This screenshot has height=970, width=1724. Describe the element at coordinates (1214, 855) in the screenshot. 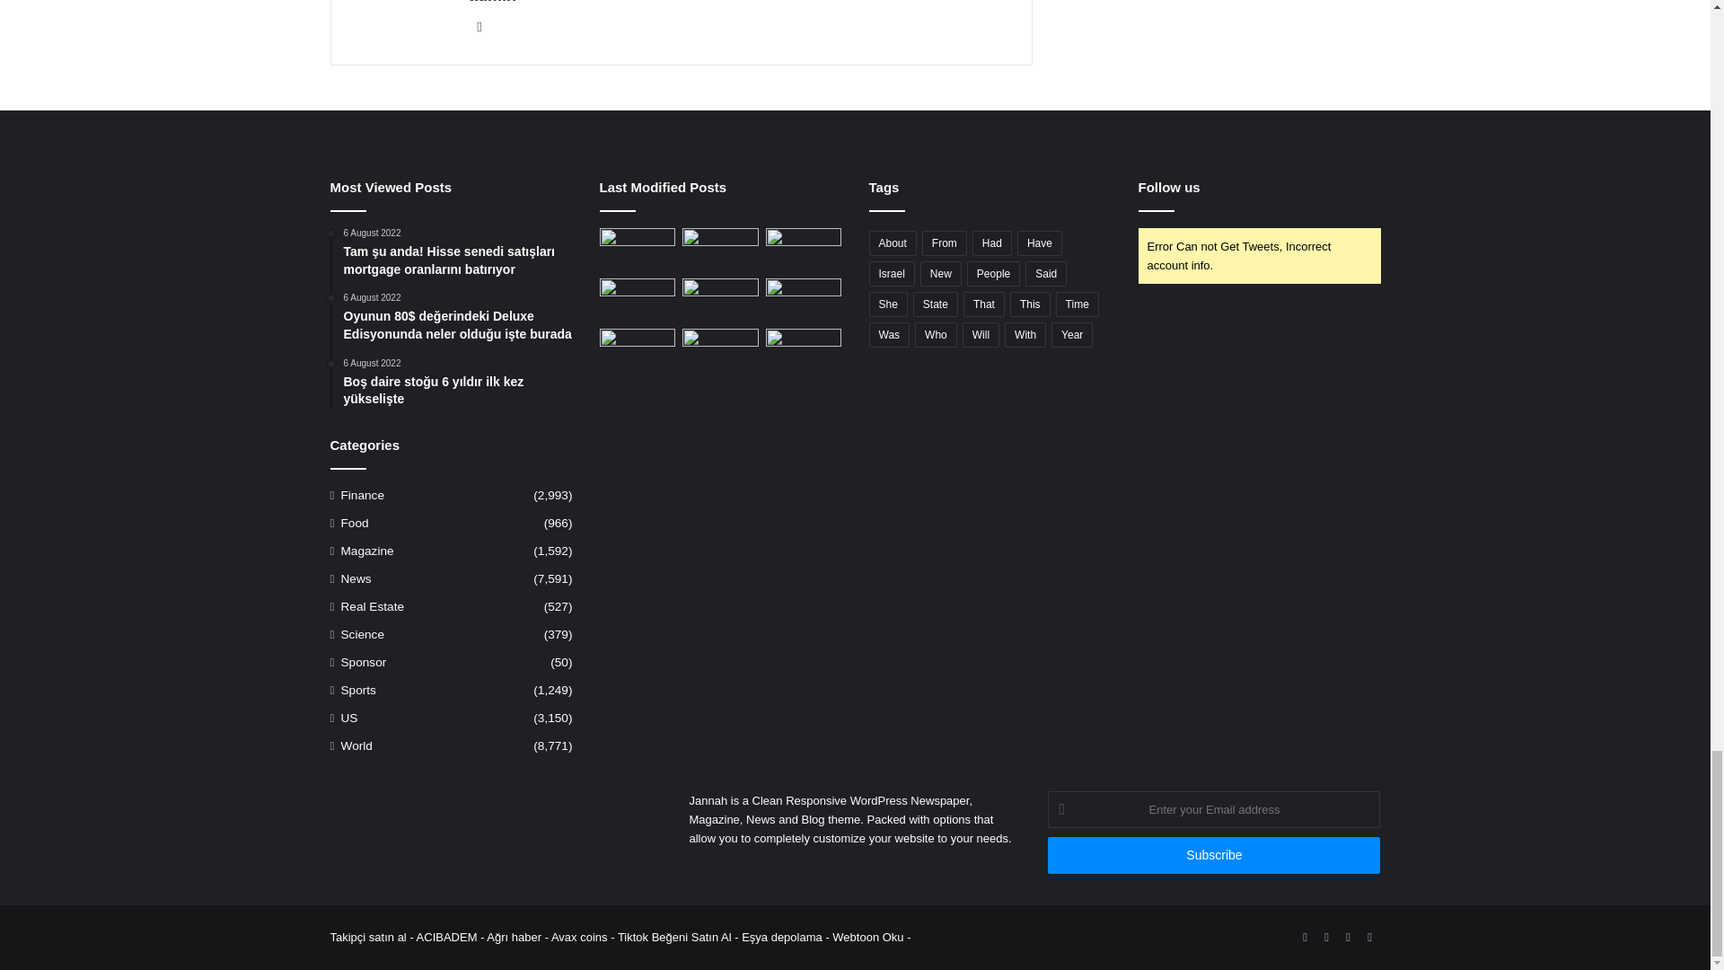

I see `Subscribe` at that location.